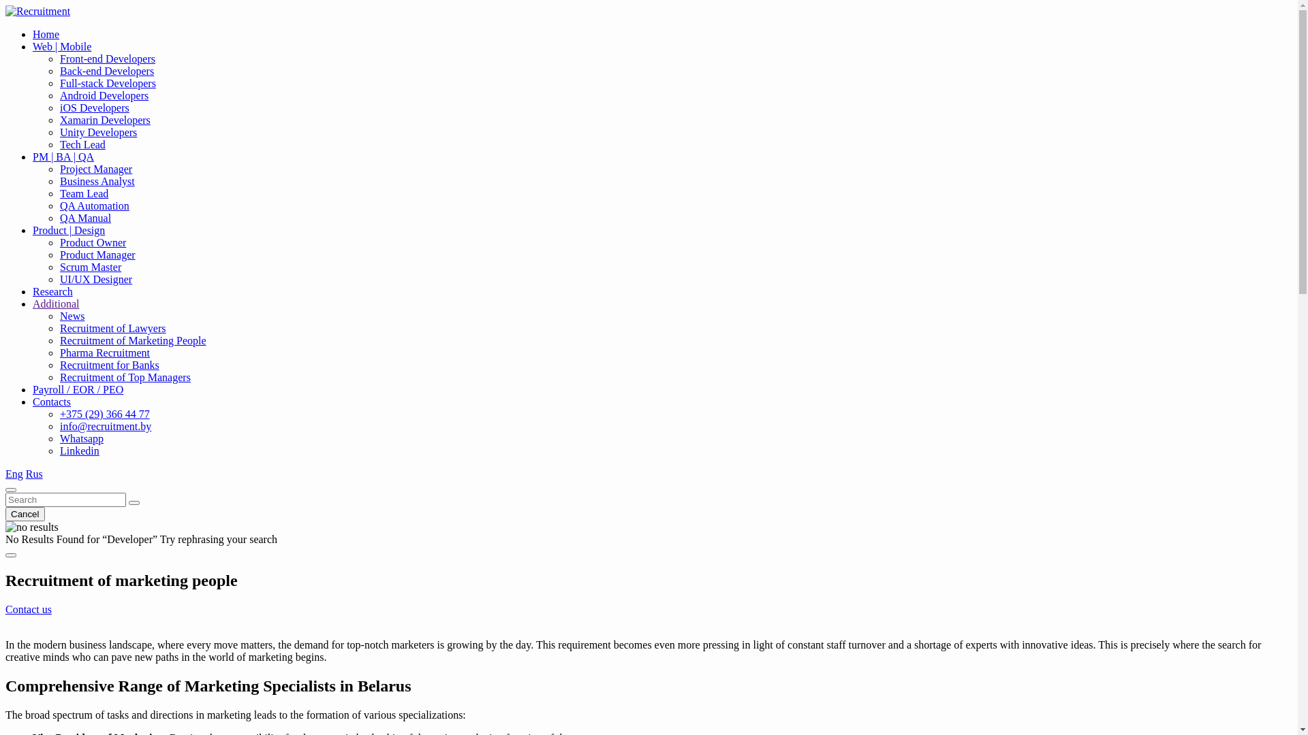  What do you see at coordinates (95, 206) in the screenshot?
I see `QA Automation` at bounding box center [95, 206].